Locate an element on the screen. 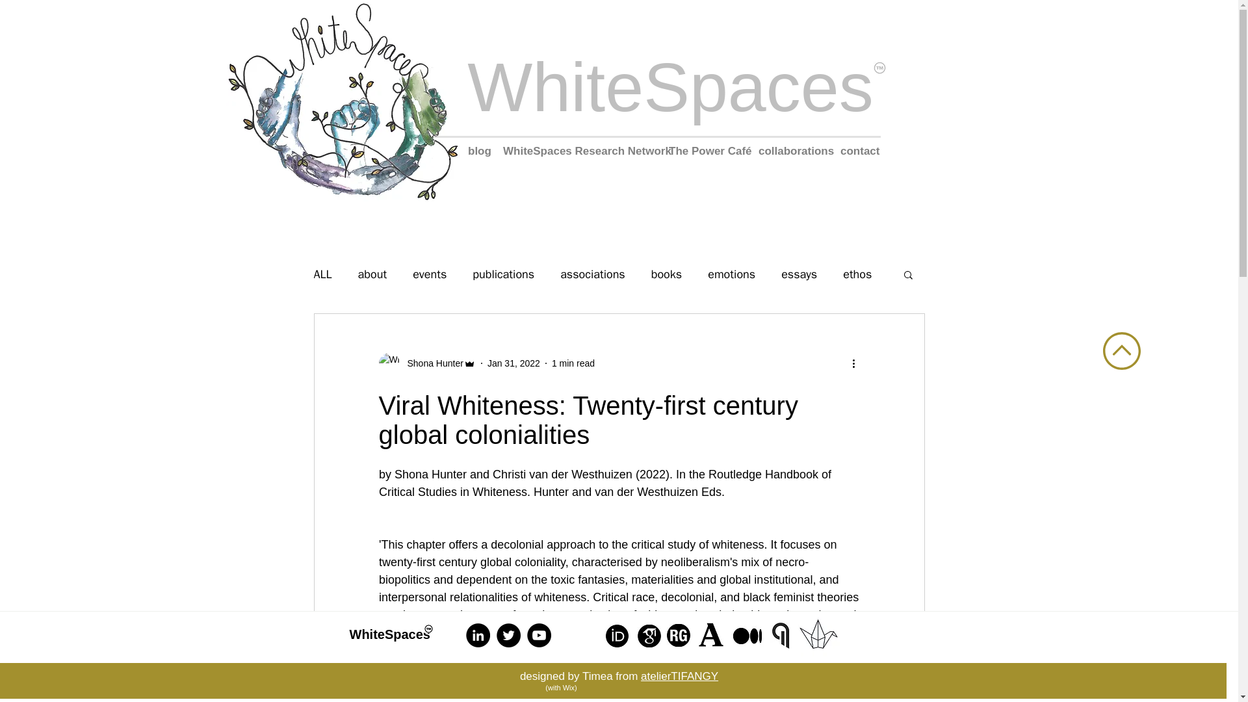 Image resolution: width=1248 pixels, height=702 pixels. ALL is located at coordinates (322, 274).